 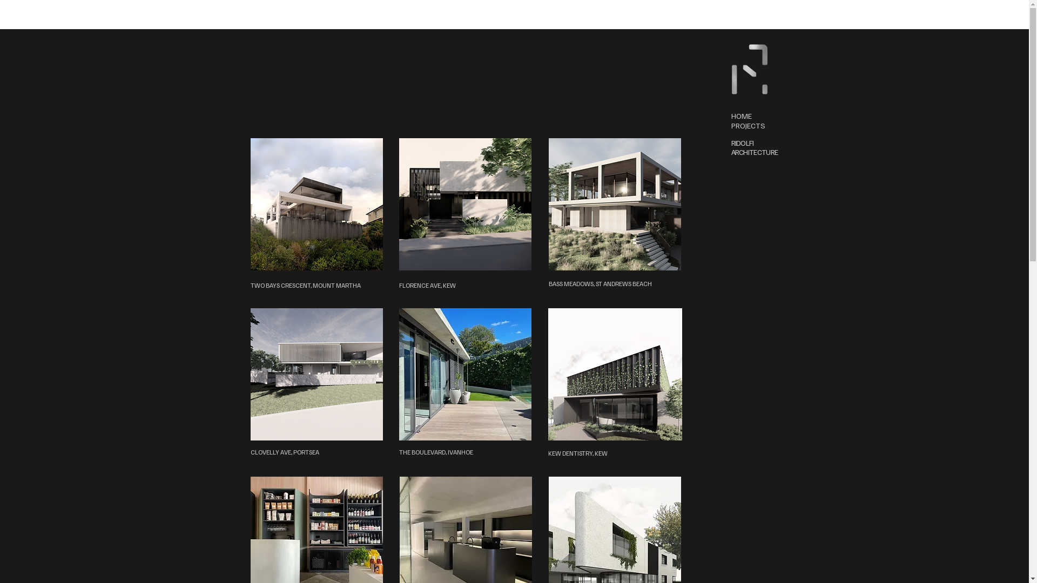 What do you see at coordinates (615, 375) in the screenshot?
I see `FRONT FACADE 1 WITH SKY - SMALL.png` at bounding box center [615, 375].